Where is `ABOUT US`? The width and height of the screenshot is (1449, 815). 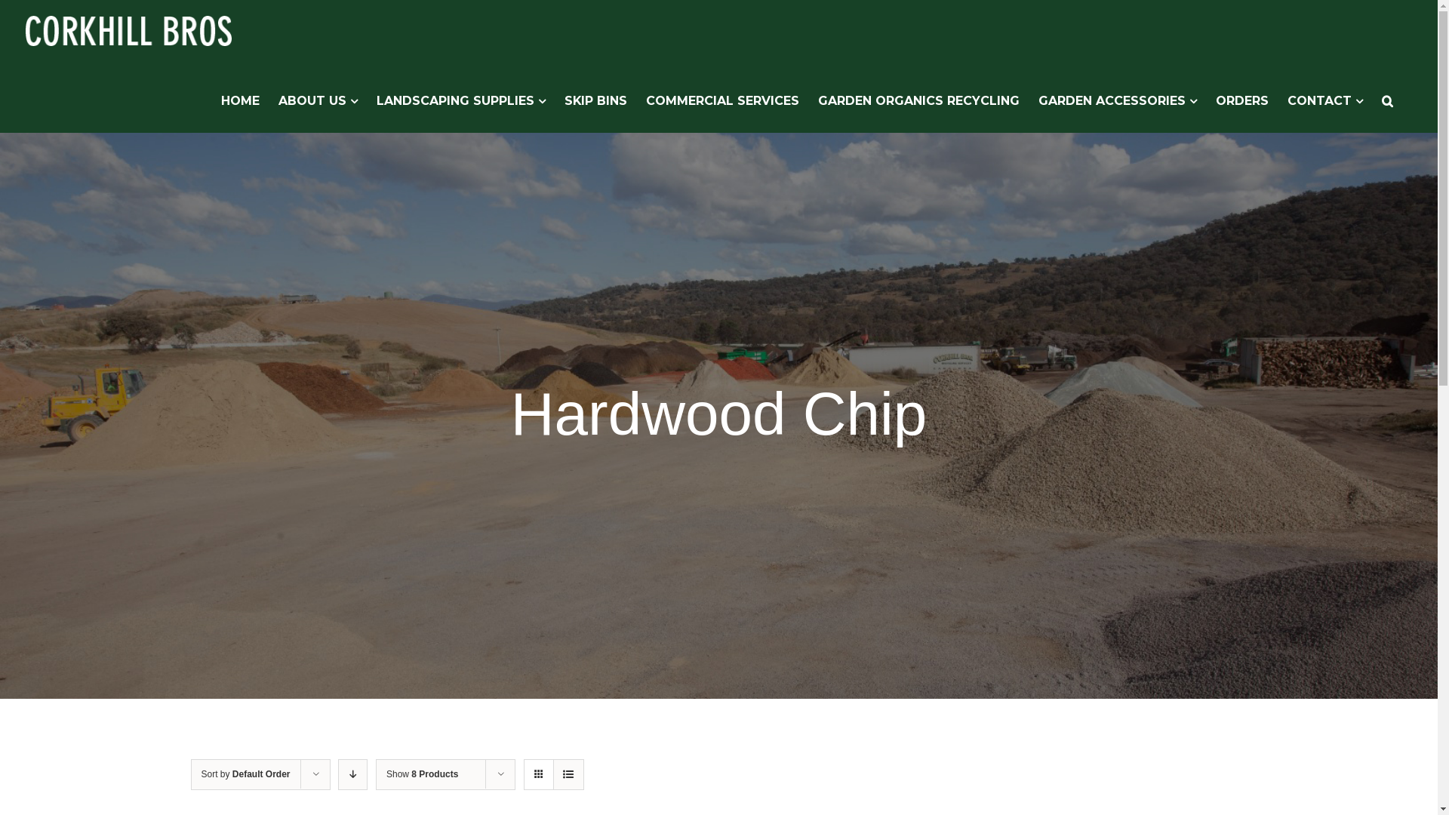 ABOUT US is located at coordinates (318, 101).